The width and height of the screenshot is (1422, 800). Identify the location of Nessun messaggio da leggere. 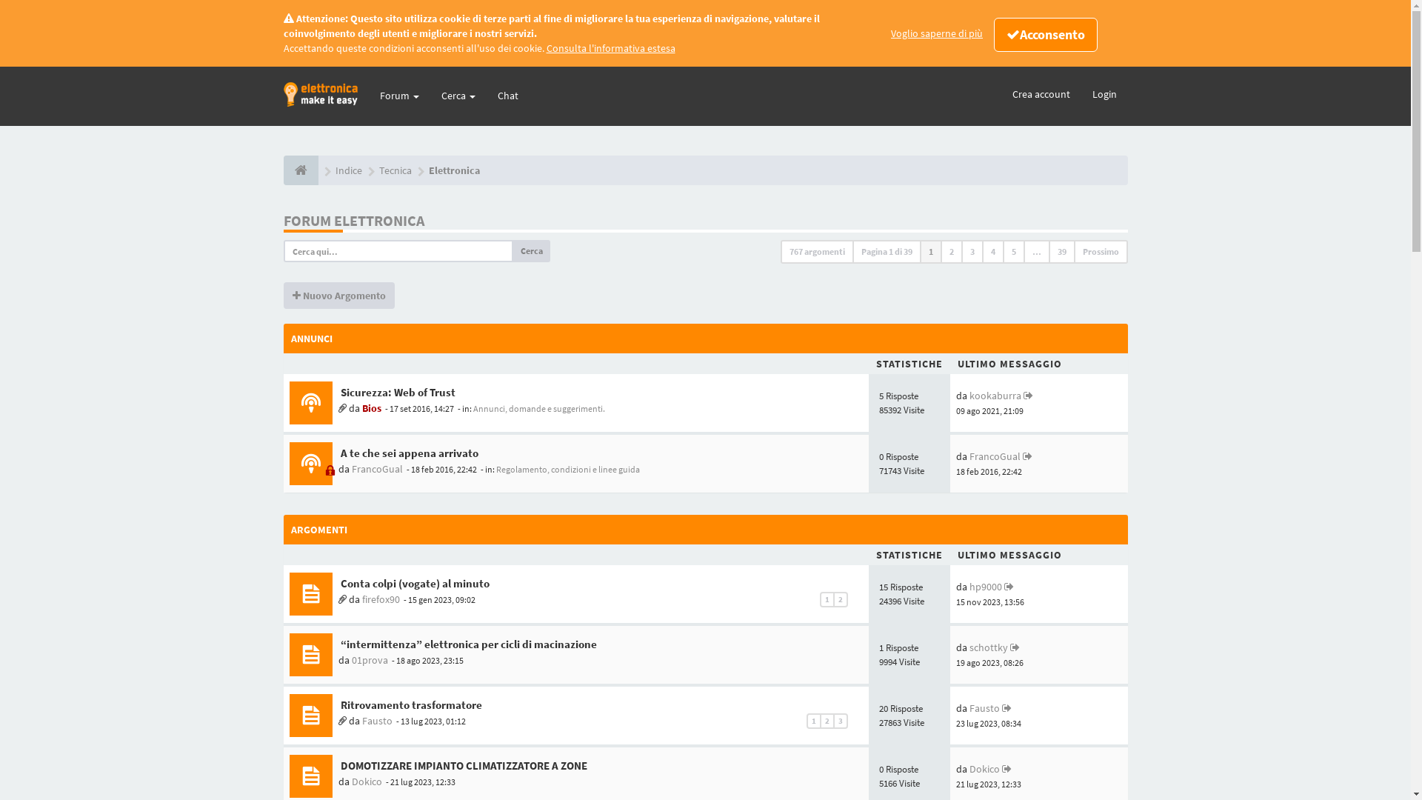
(310, 594).